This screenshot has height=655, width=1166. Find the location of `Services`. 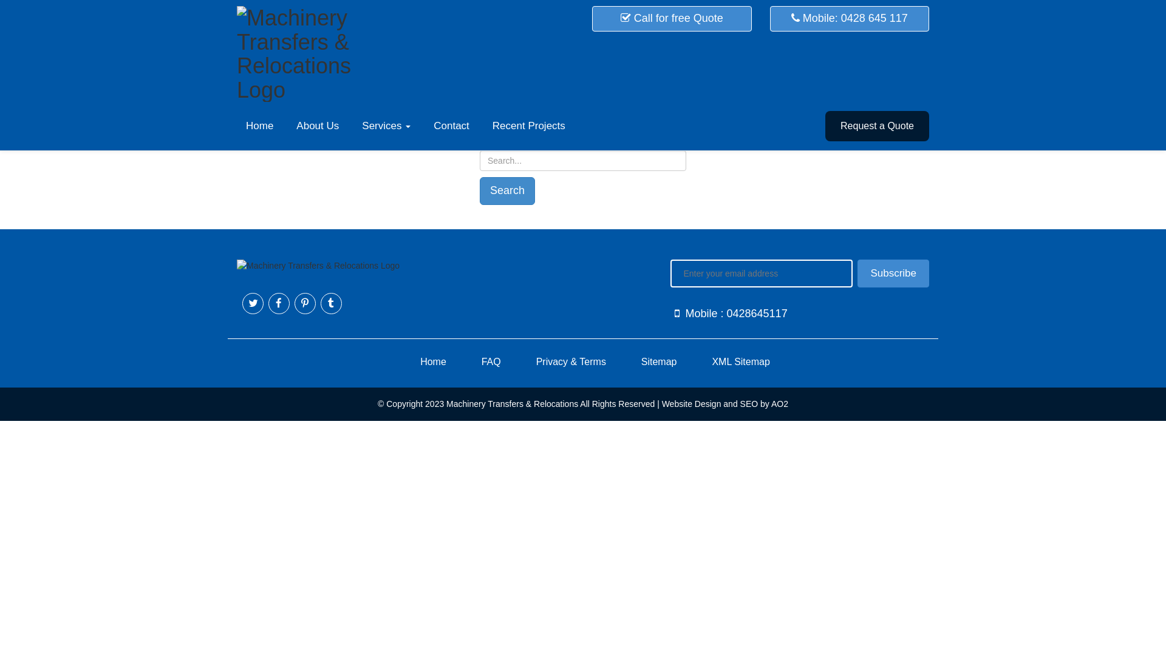

Services is located at coordinates (386, 126).